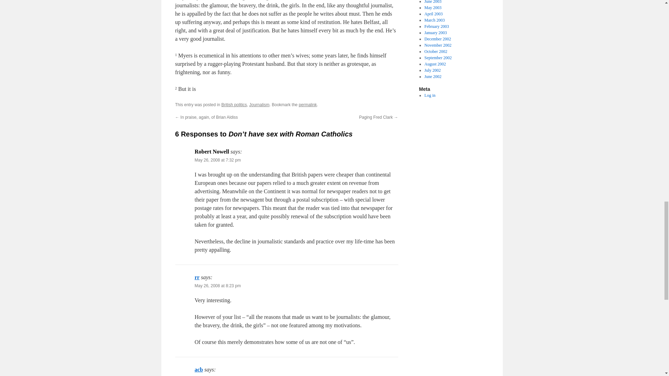 The height and width of the screenshot is (376, 669). I want to click on acb, so click(199, 370).